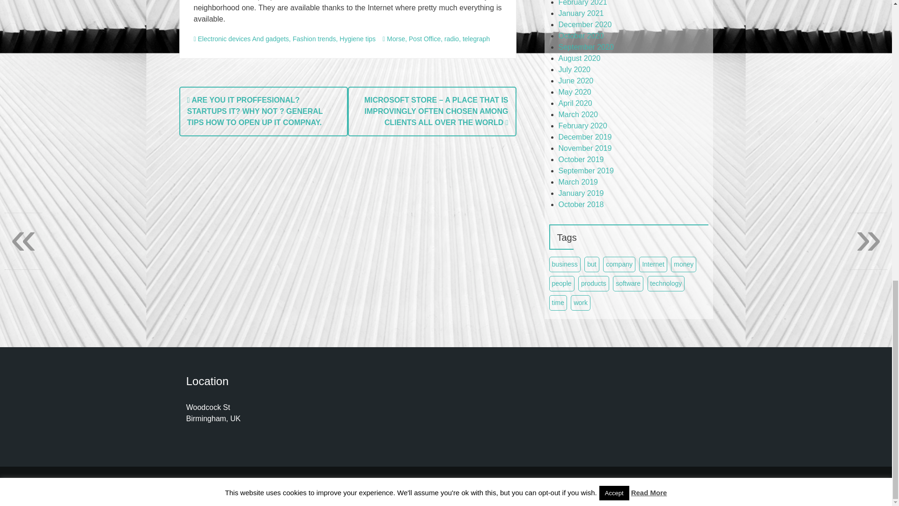 The height and width of the screenshot is (506, 899). I want to click on Hygiene tips, so click(358, 38).